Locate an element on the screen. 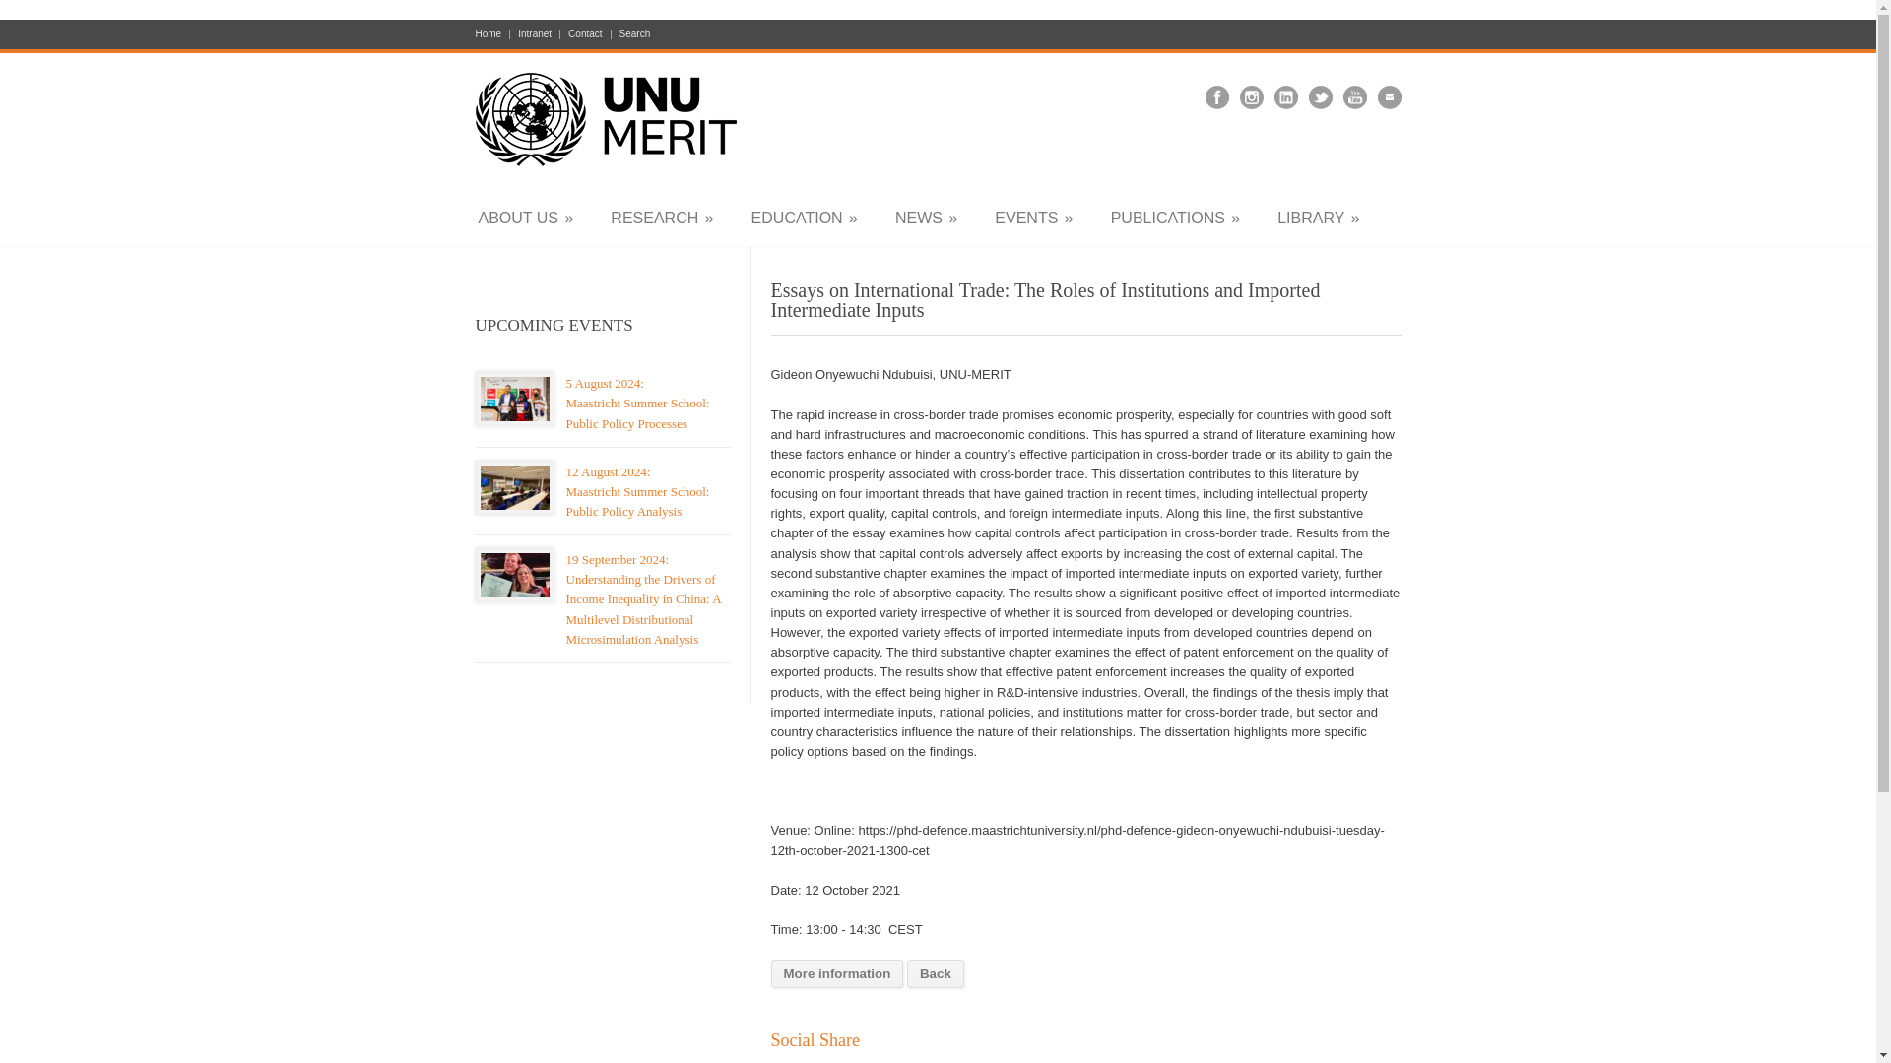  Contact is located at coordinates (585, 33).